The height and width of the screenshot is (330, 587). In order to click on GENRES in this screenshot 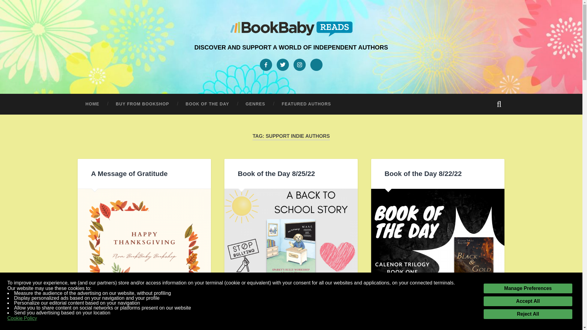, I will do `click(255, 104)`.